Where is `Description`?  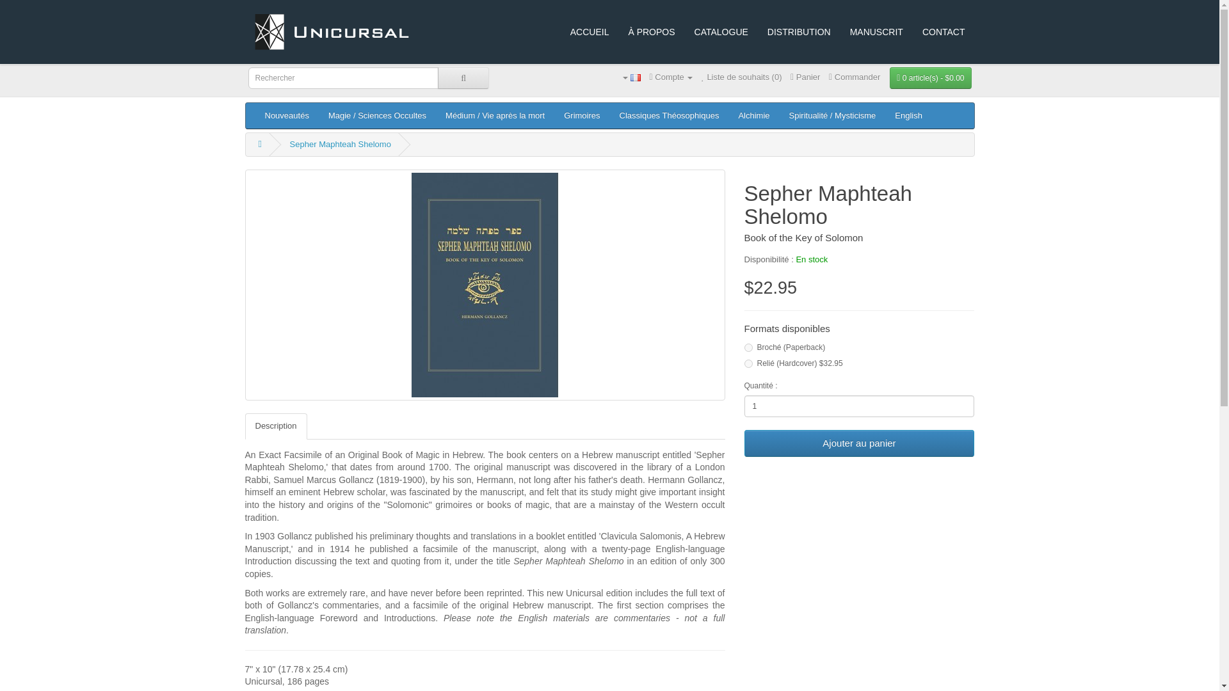
Description is located at coordinates (275, 426).